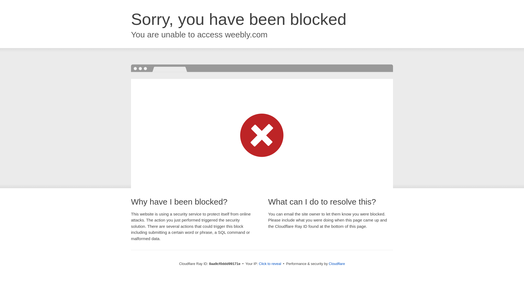  Describe the element at coordinates (270, 264) in the screenshot. I see `Click to reveal` at that location.